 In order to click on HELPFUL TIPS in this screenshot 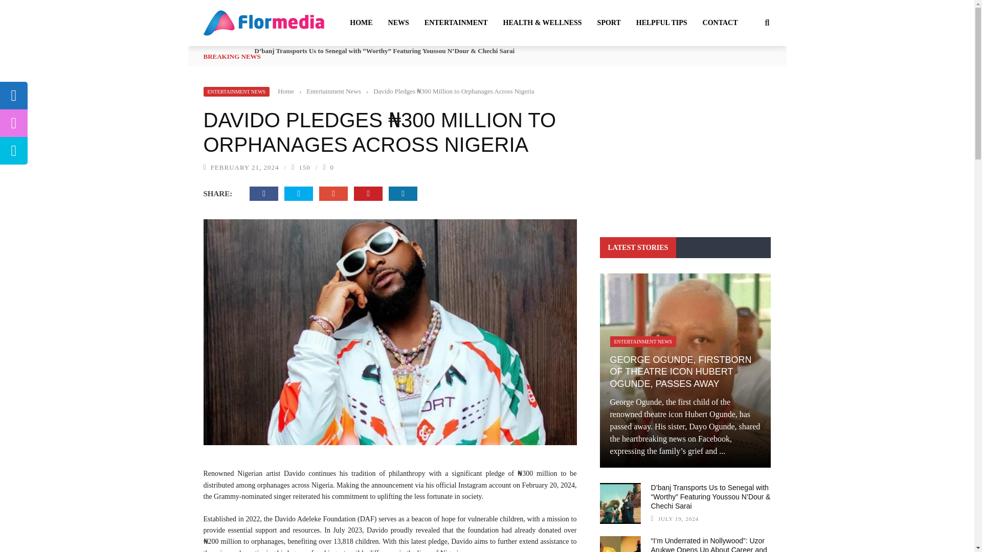, I will do `click(662, 22)`.